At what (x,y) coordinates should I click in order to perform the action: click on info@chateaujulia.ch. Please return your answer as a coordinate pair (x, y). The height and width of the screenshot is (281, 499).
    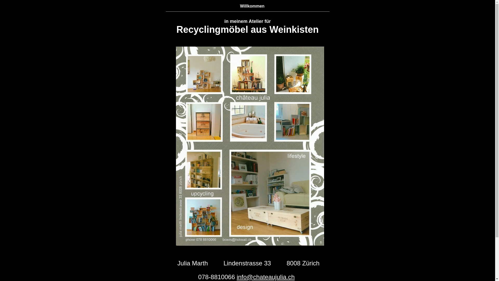
    Looking at the image, I should click on (266, 277).